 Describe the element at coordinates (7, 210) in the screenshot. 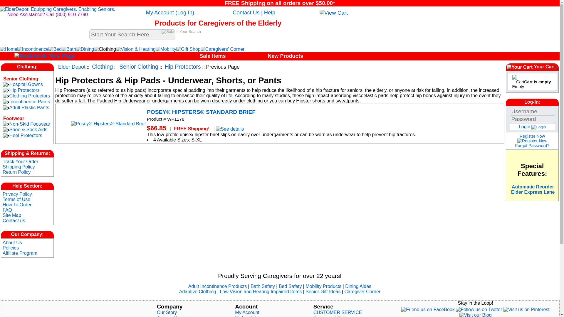

I see `FAQ` at that location.